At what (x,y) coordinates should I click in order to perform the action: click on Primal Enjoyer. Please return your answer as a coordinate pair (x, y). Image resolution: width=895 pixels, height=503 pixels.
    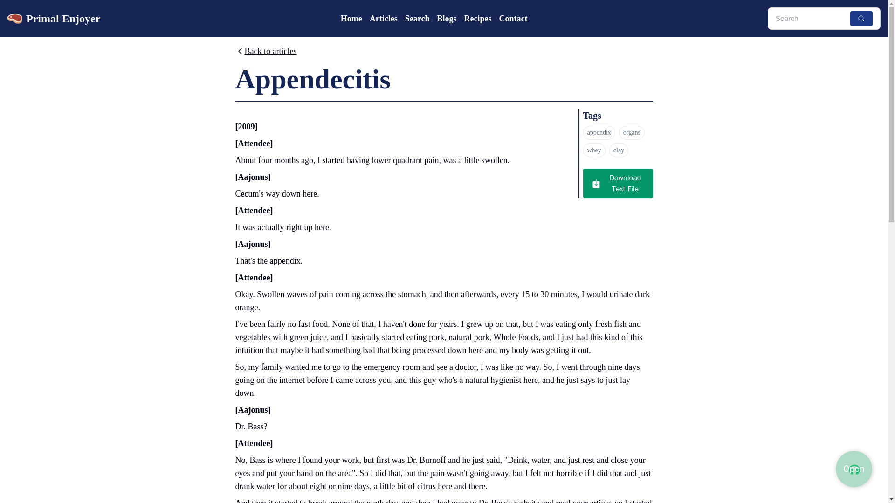
    Looking at the image, I should click on (54, 19).